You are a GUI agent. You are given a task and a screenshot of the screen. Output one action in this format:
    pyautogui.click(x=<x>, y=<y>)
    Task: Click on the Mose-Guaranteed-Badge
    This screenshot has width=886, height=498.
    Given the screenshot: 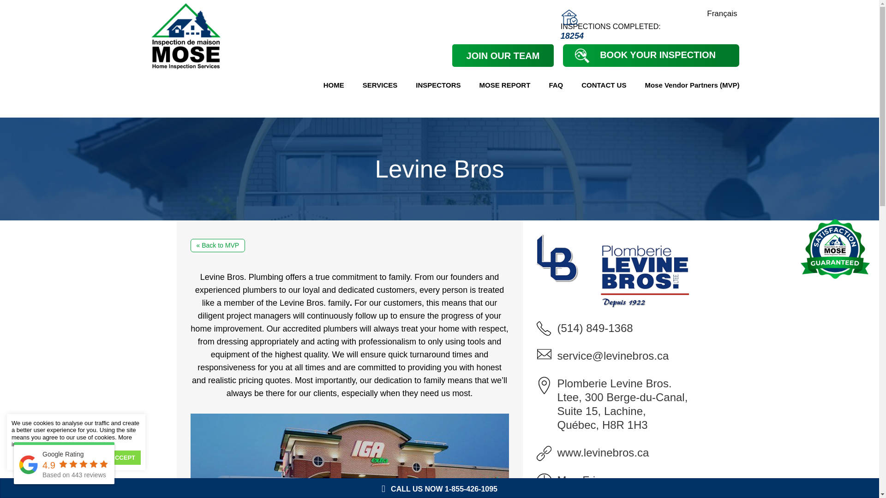 What is the action you would take?
    pyautogui.click(x=835, y=249)
    